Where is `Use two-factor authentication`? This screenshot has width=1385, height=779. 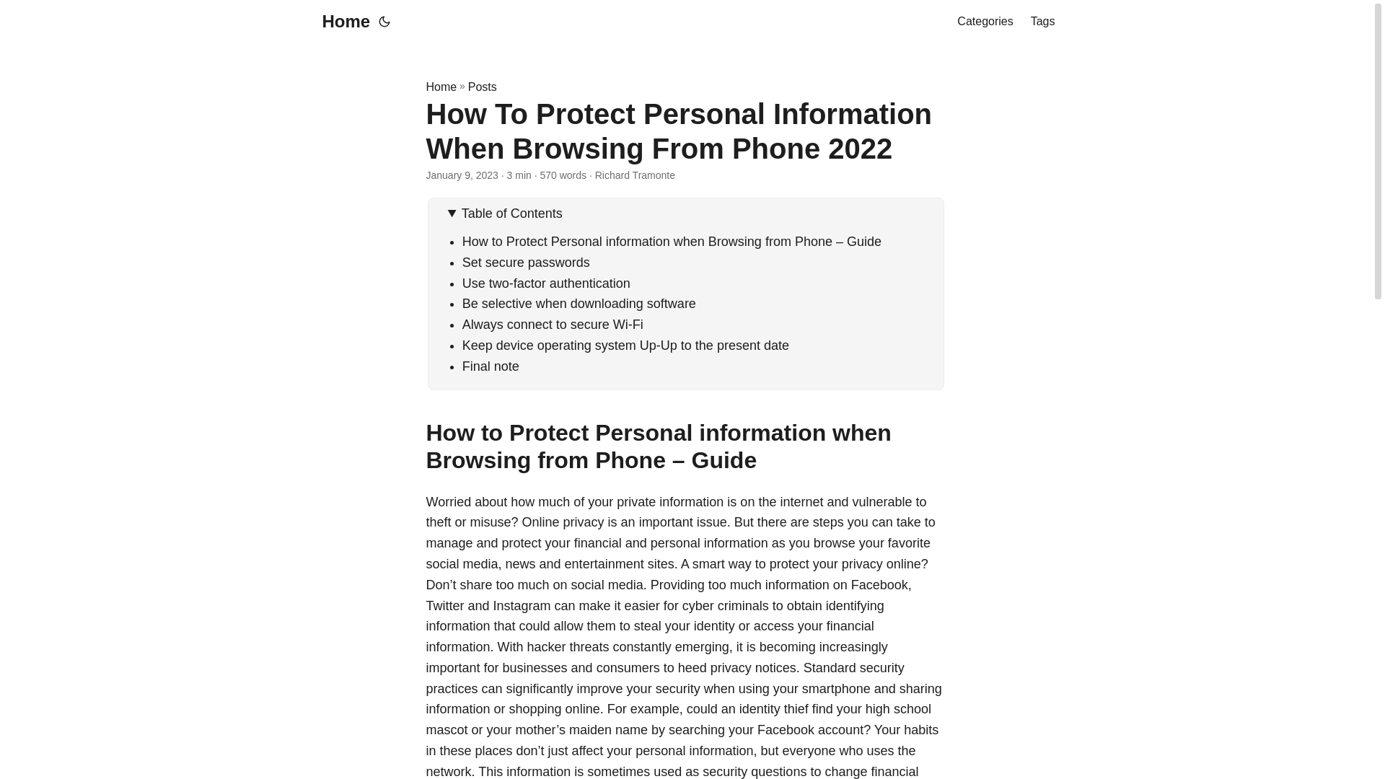 Use two-factor authentication is located at coordinates (546, 283).